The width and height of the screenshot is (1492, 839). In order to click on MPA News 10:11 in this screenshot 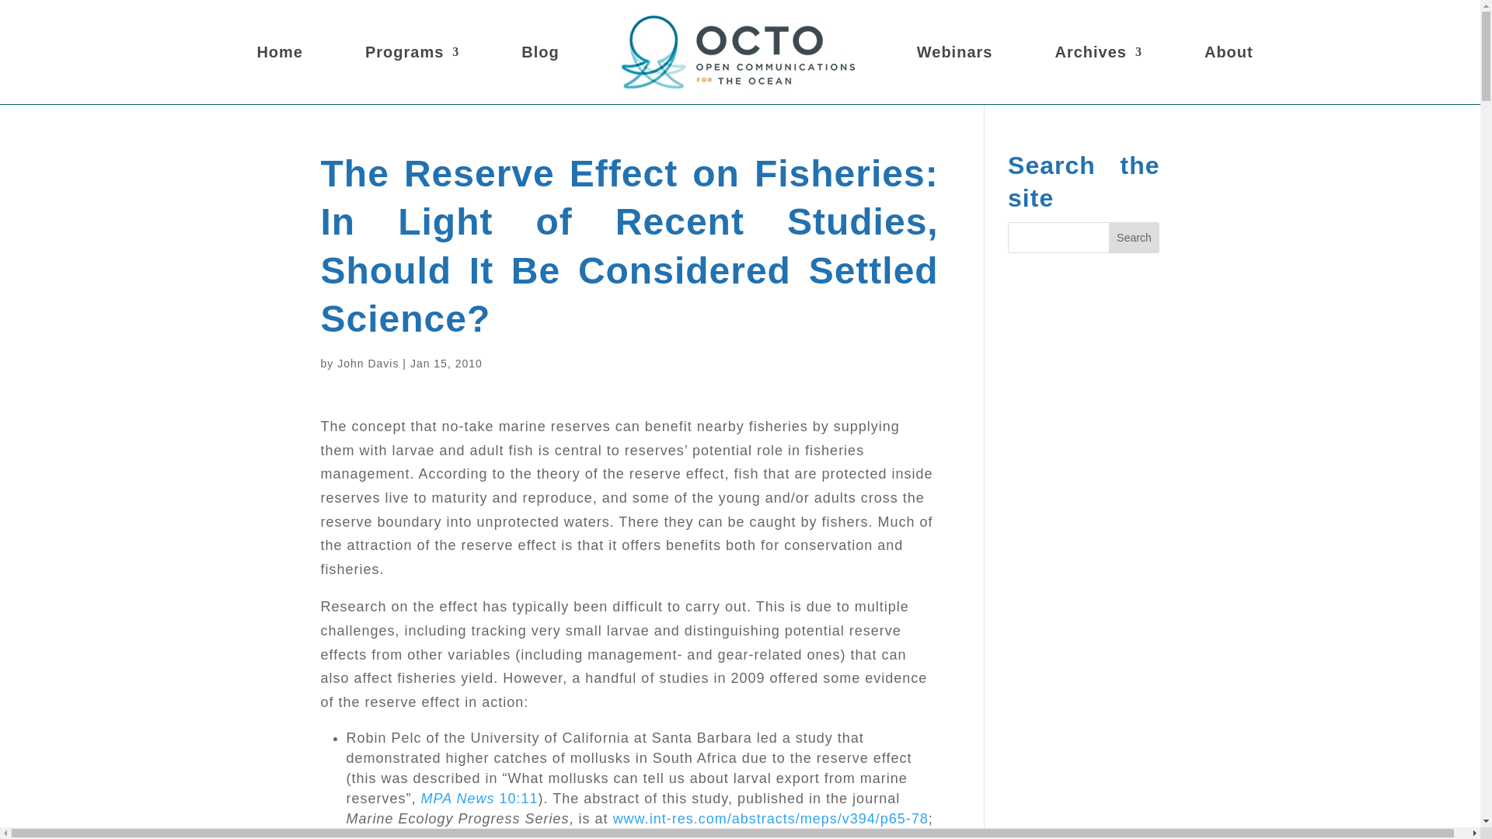, I will do `click(479, 799)`.